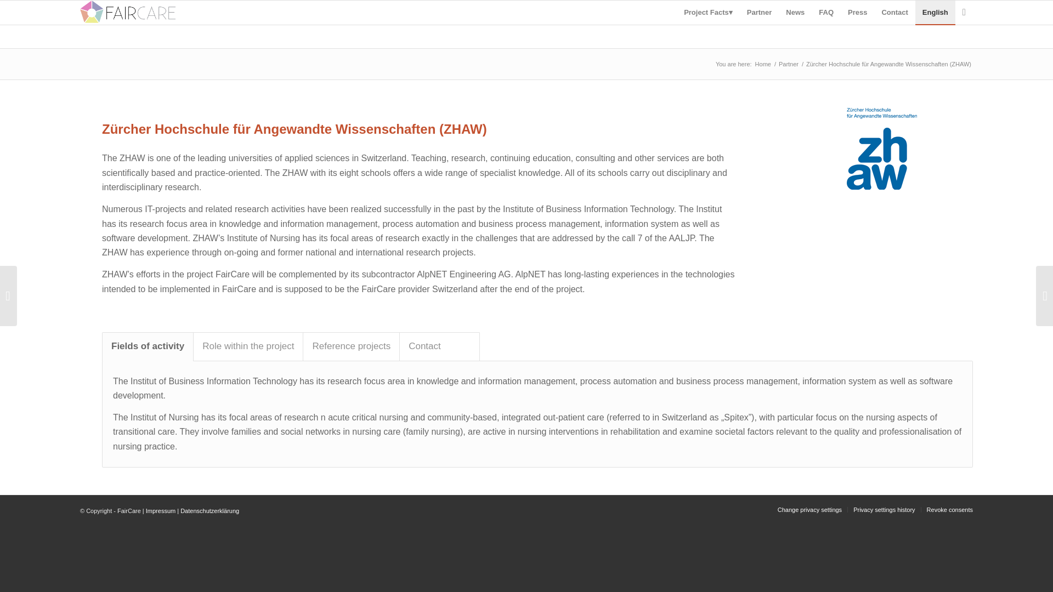 The width and height of the screenshot is (1053, 592). What do you see at coordinates (795, 13) in the screenshot?
I see `News` at bounding box center [795, 13].